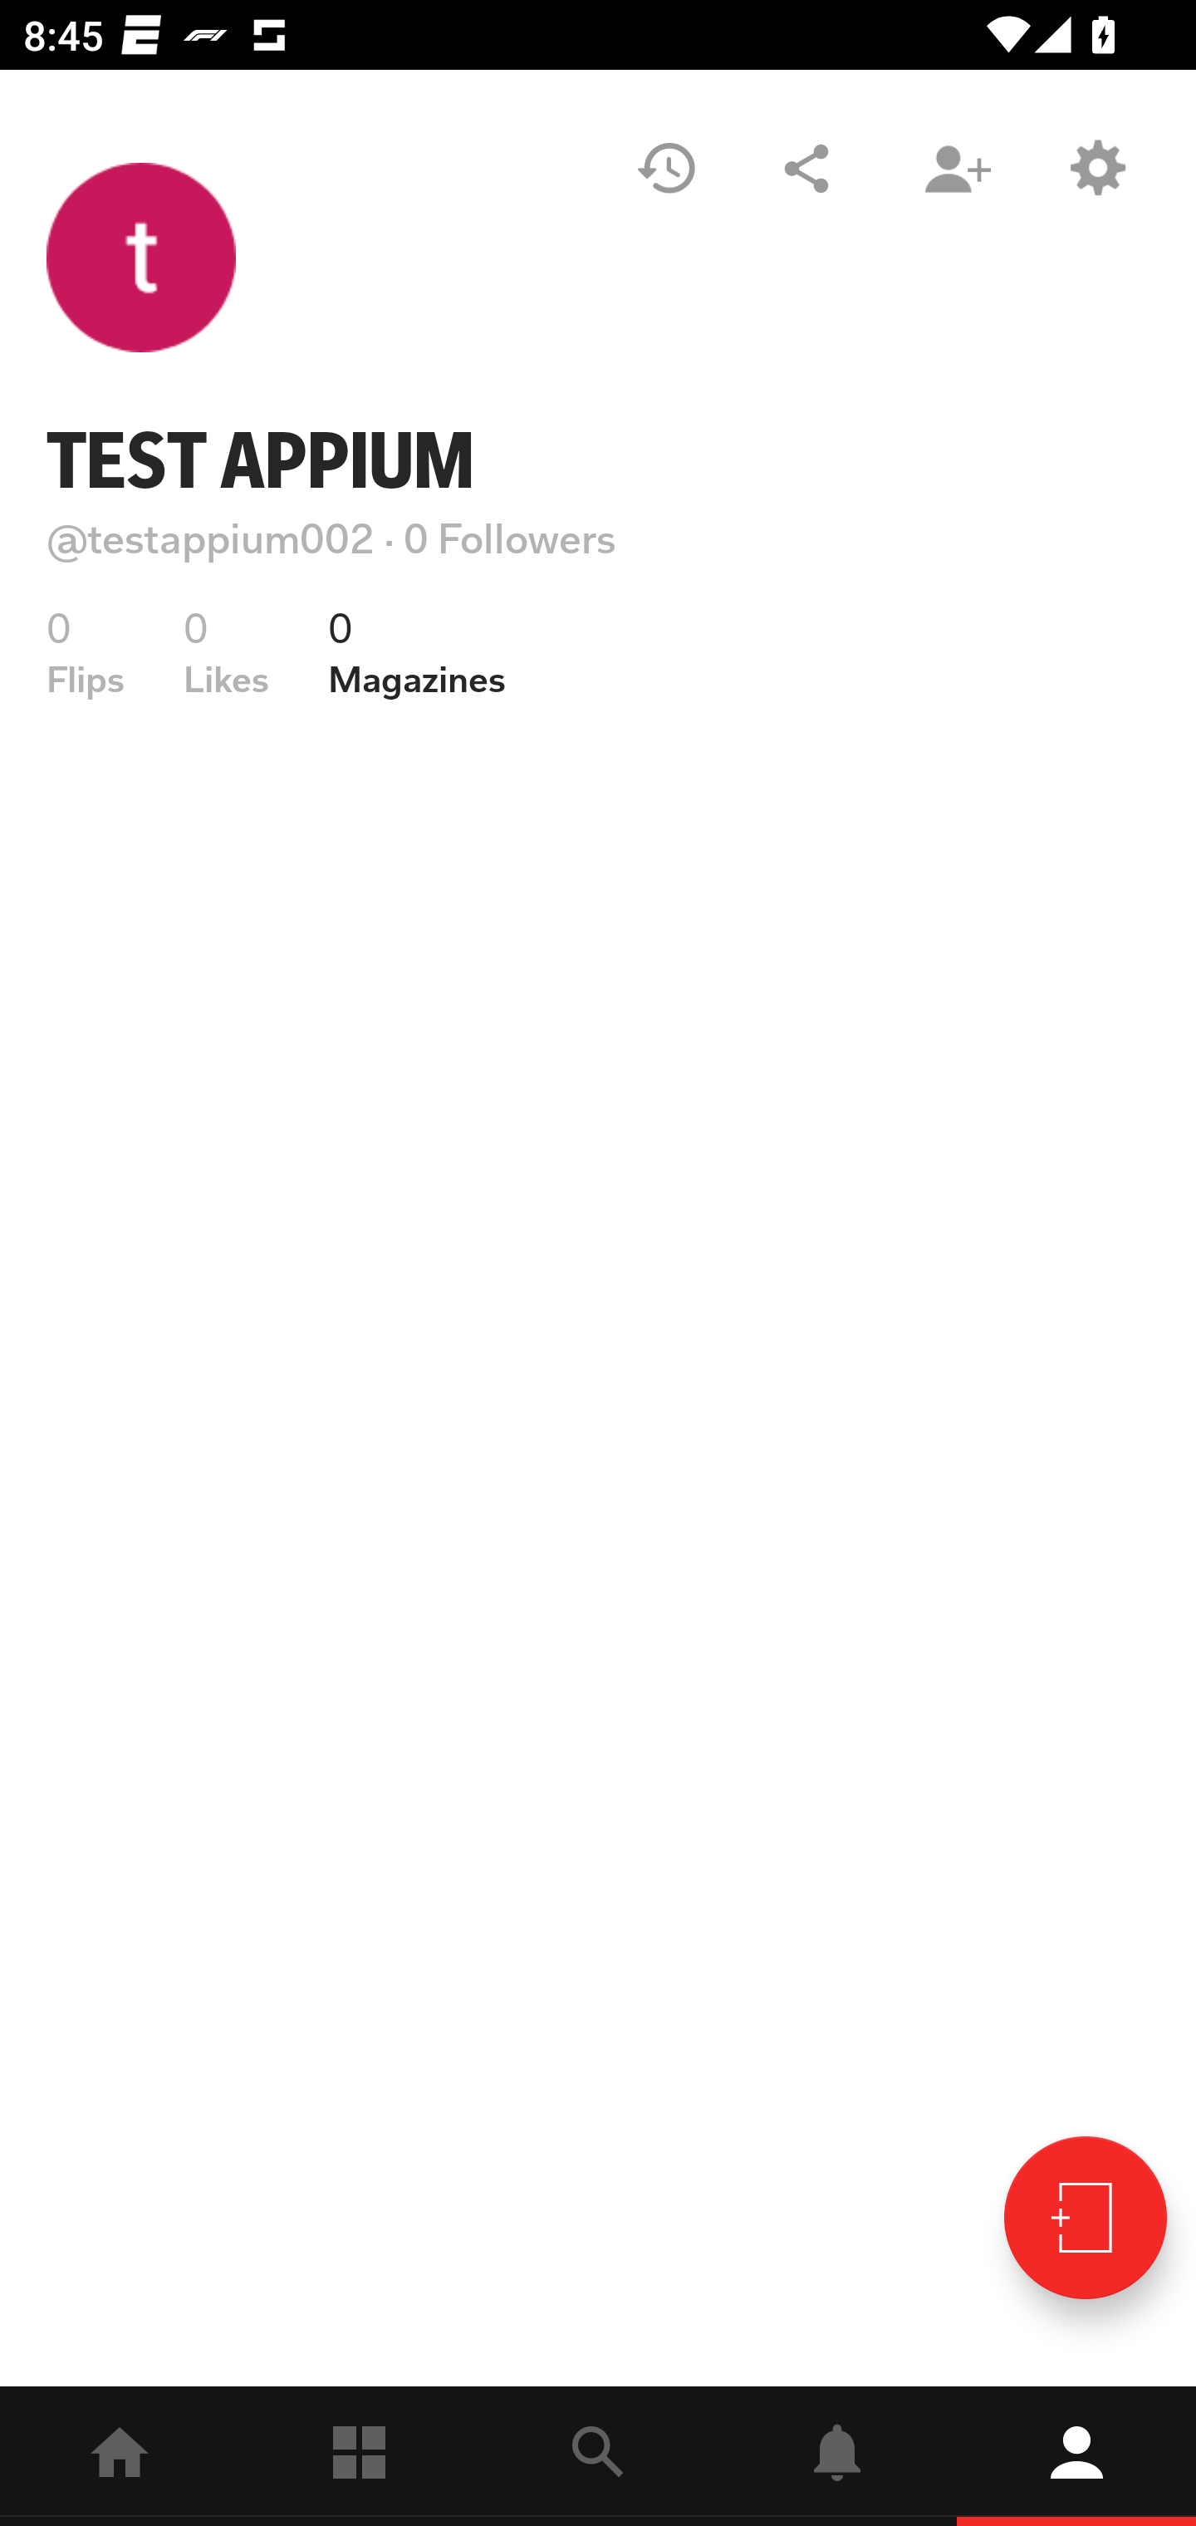 Image resolution: width=1196 pixels, height=2526 pixels. Describe the element at coordinates (510, 538) in the screenshot. I see `0 Followers` at that location.